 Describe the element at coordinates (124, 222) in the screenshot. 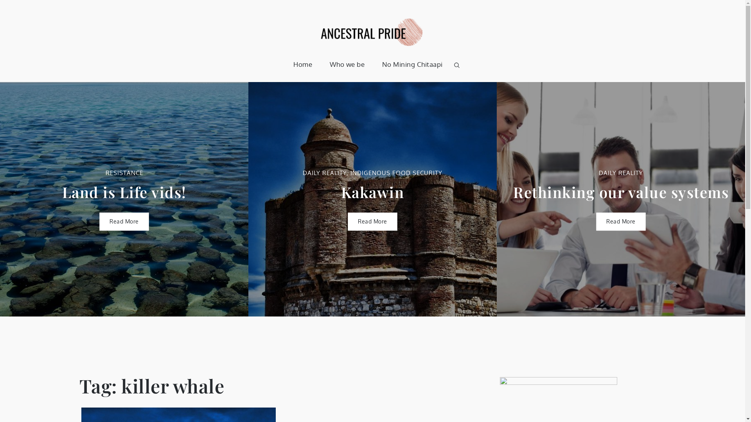

I see `Read More` at that location.